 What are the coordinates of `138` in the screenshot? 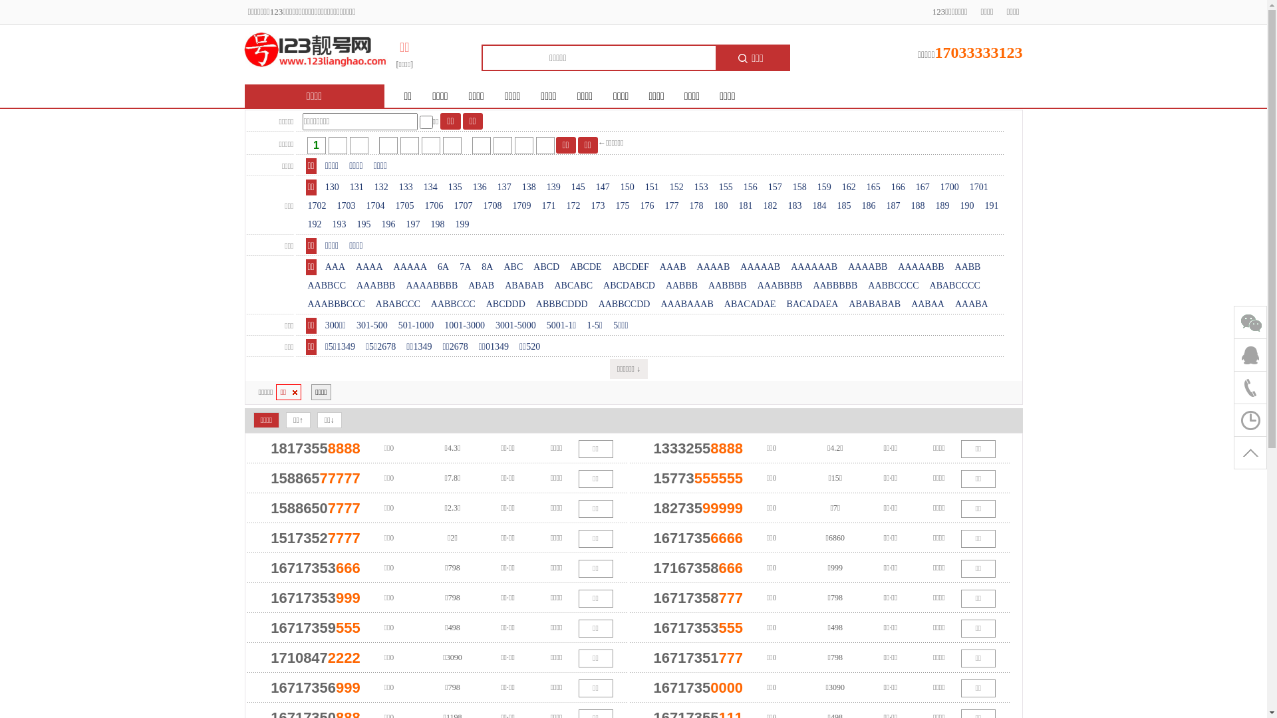 It's located at (529, 187).